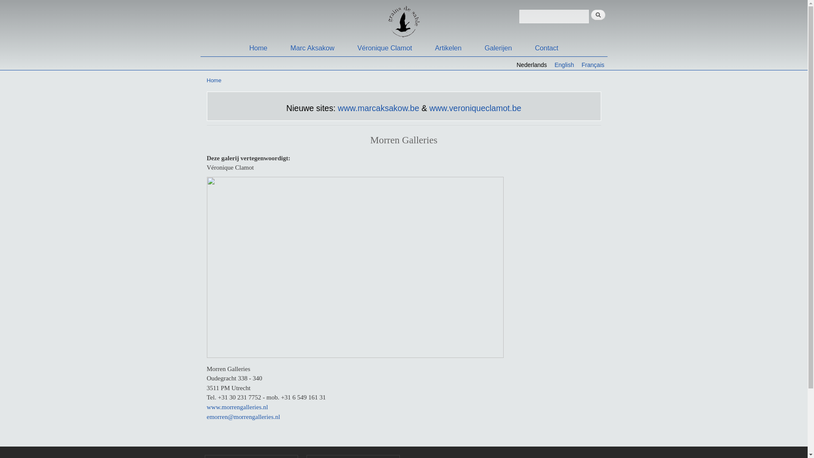 This screenshot has height=458, width=814. I want to click on Home, so click(313, 20).